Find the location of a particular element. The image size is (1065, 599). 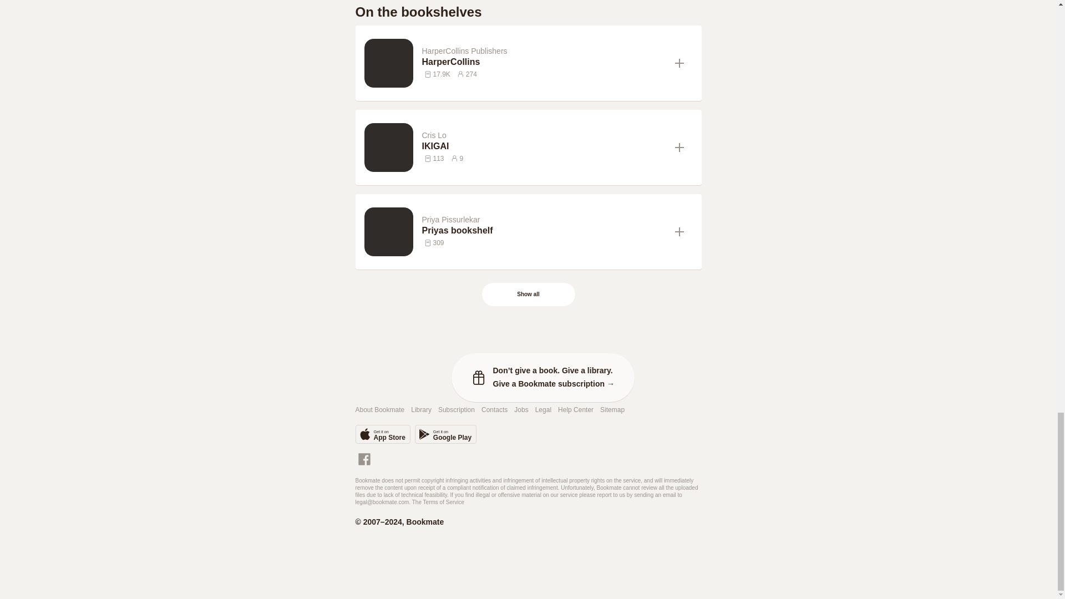

Jobs is located at coordinates (521, 410).